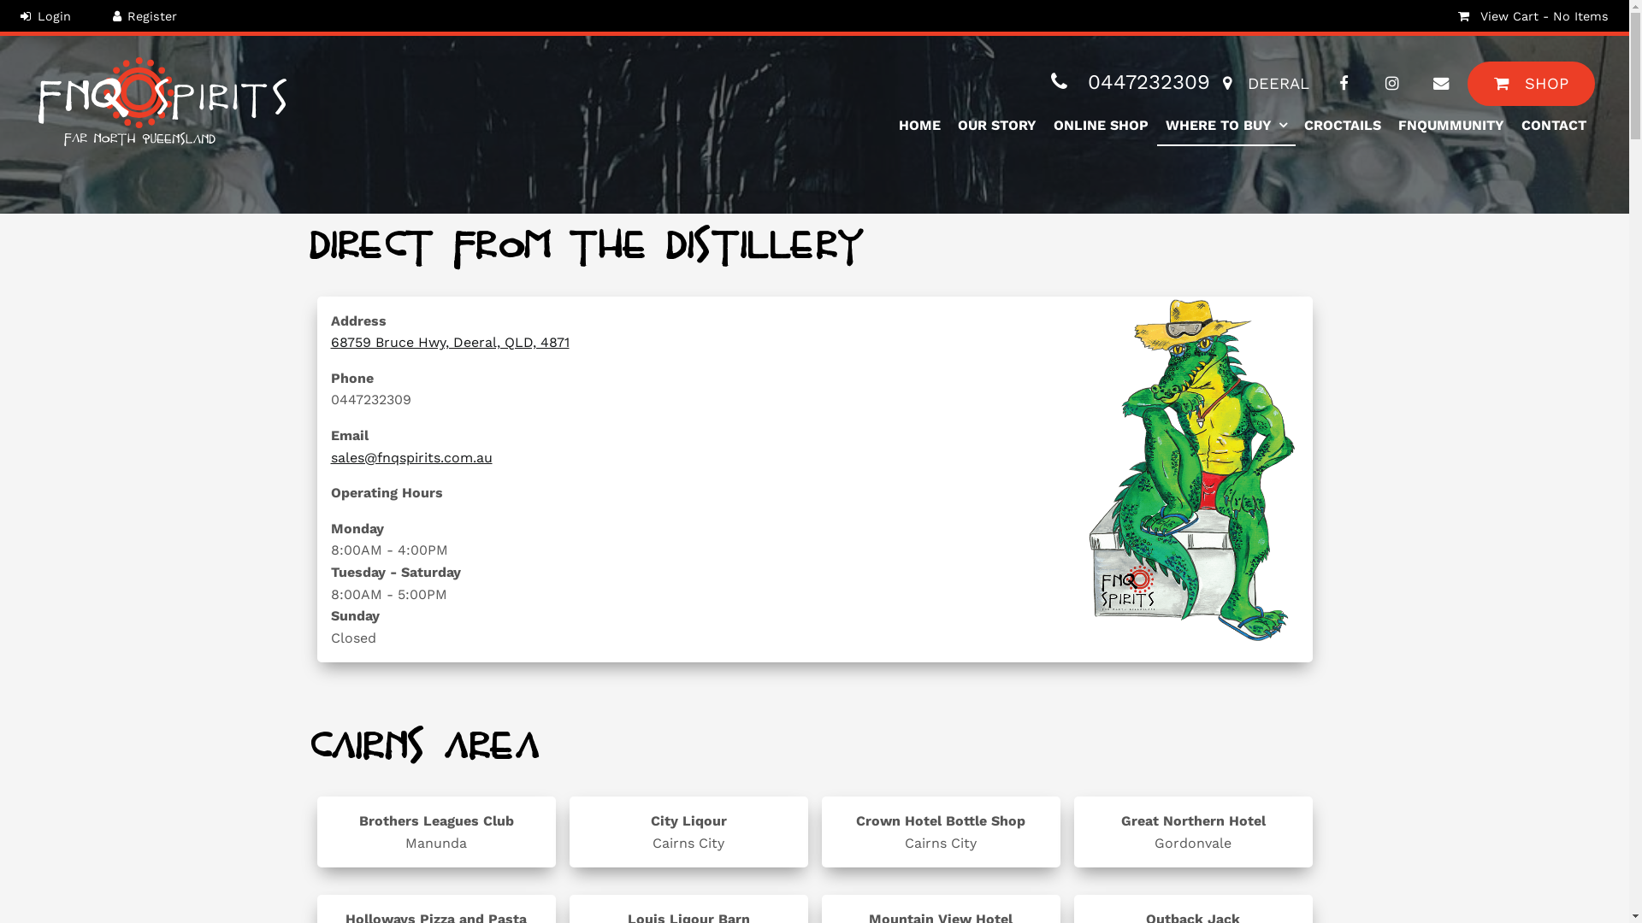 The image size is (1642, 923). What do you see at coordinates (410, 458) in the screenshot?
I see `sales@fnqspirits.com.au` at bounding box center [410, 458].